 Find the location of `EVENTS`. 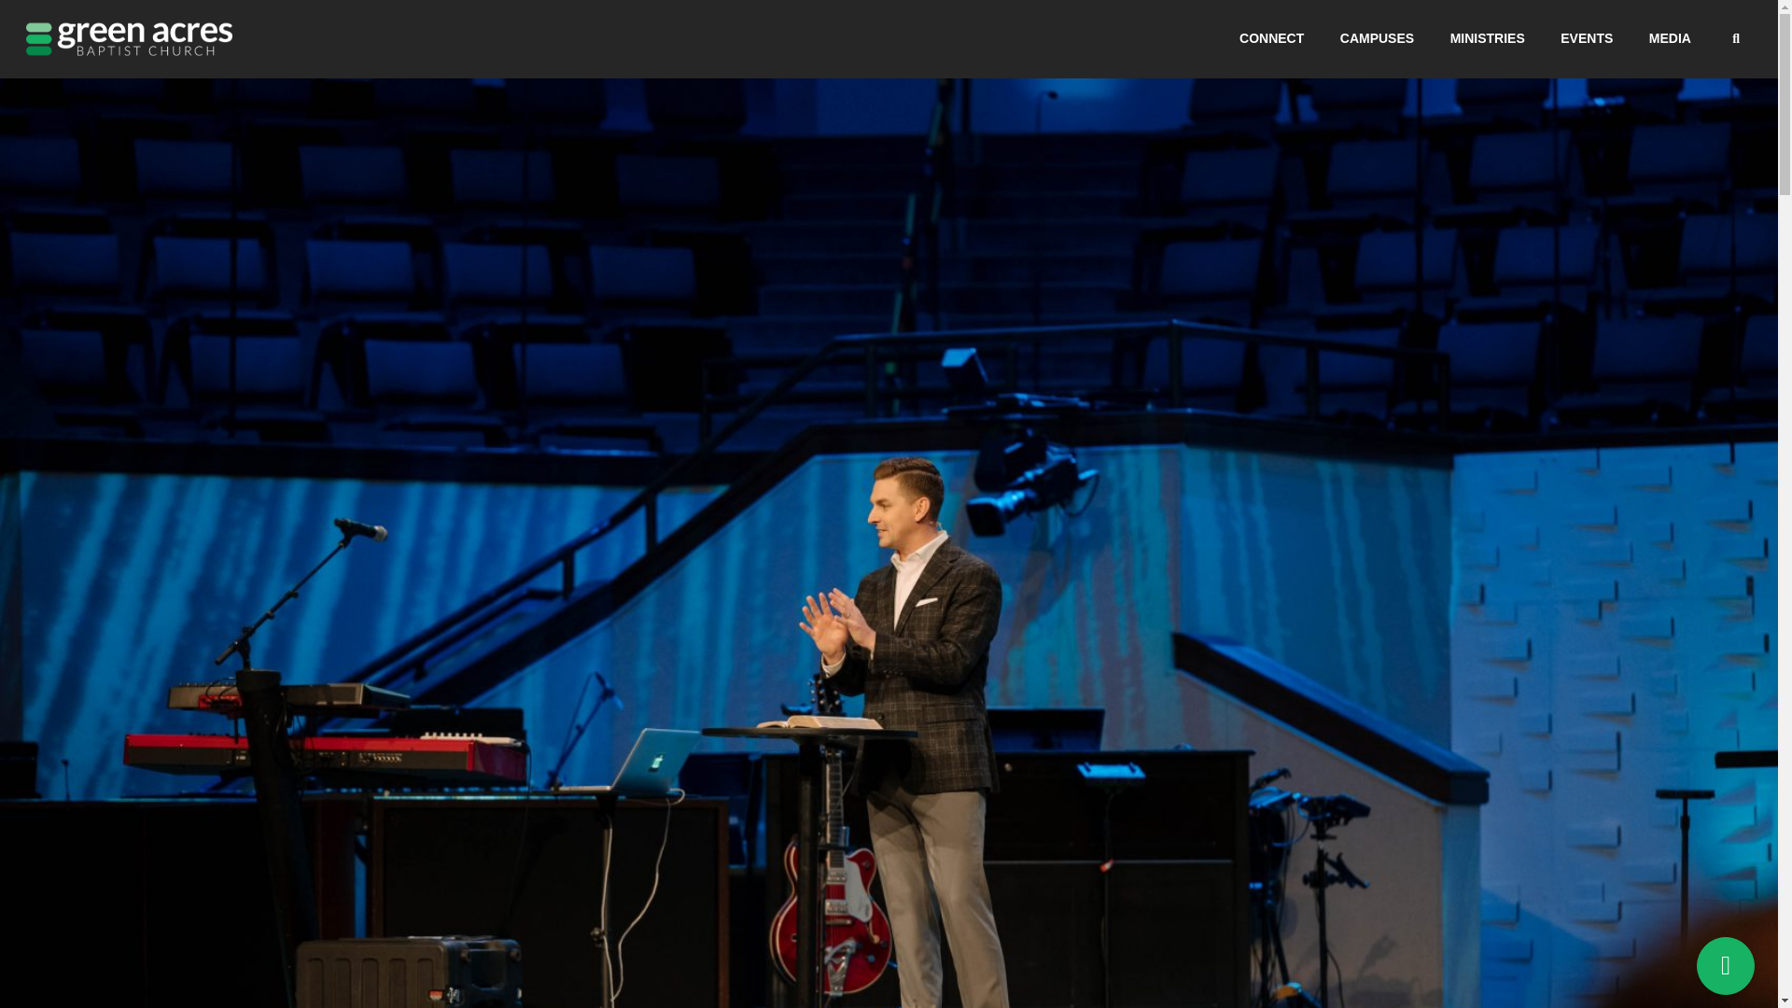

EVENTS is located at coordinates (1587, 38).